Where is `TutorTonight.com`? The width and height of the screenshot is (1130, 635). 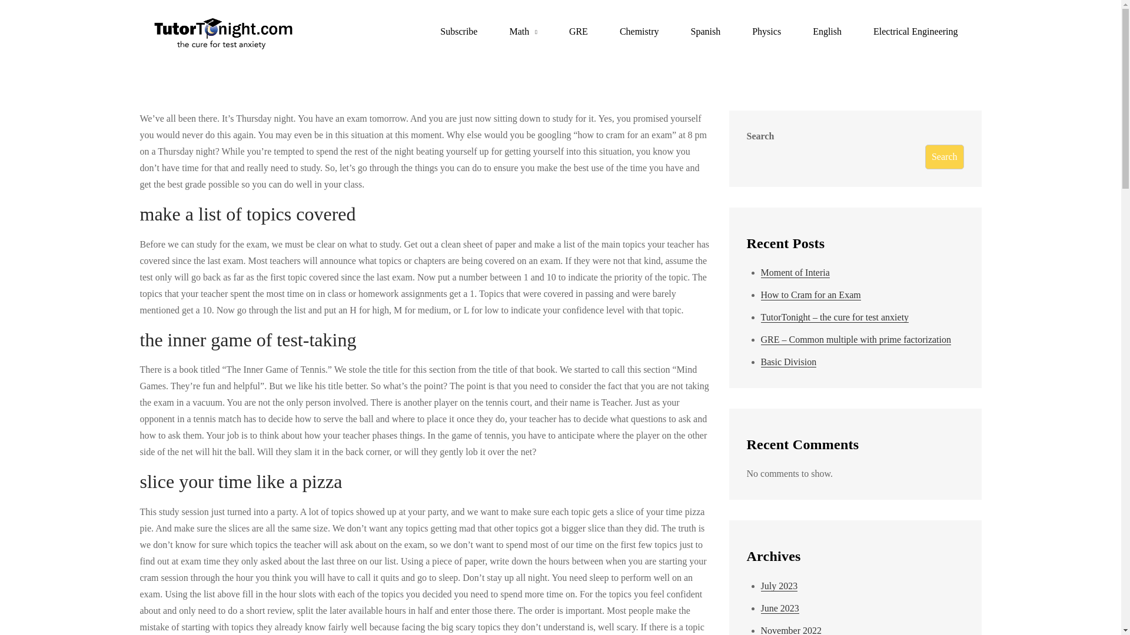 TutorTonight.com is located at coordinates (370, 41).